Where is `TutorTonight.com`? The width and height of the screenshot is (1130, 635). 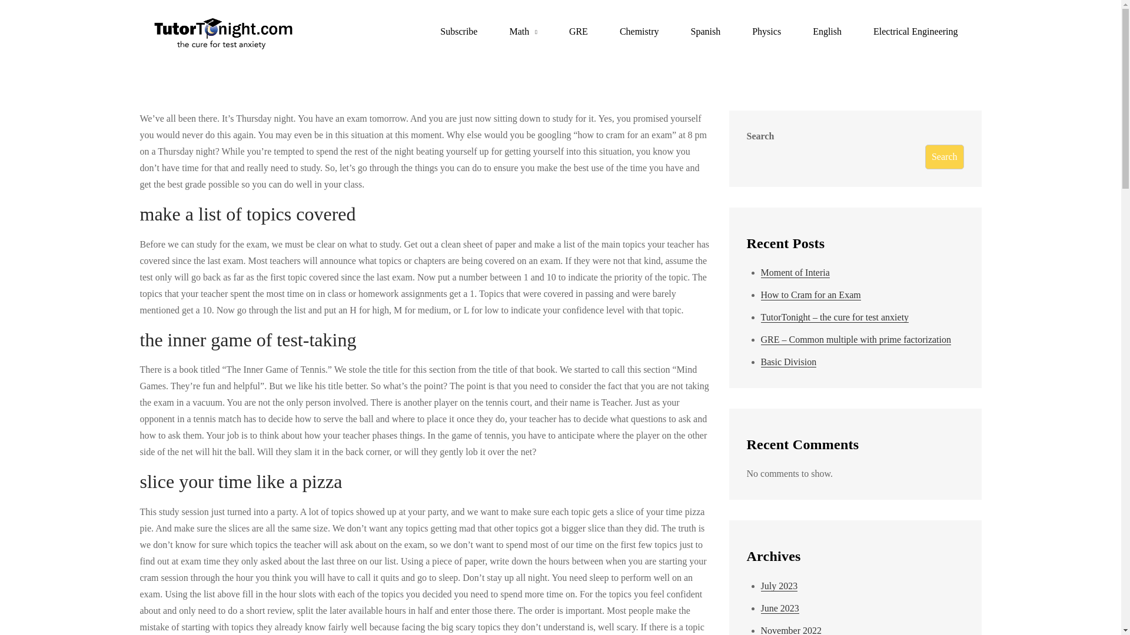 TutorTonight.com is located at coordinates (370, 41).